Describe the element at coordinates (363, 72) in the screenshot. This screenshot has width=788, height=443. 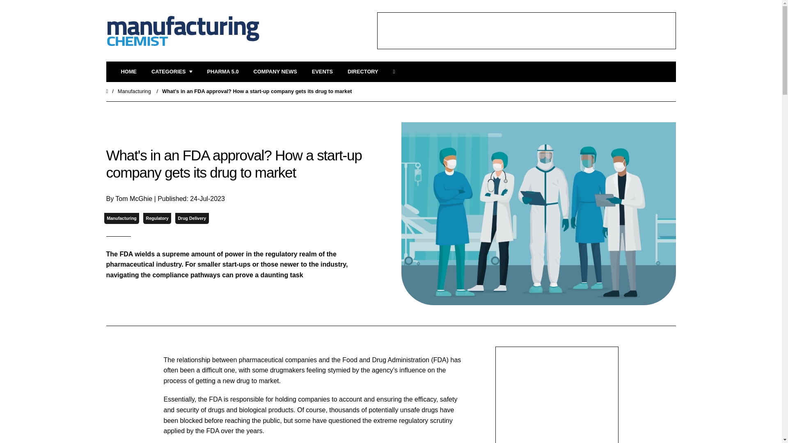
I see `Directory` at that location.